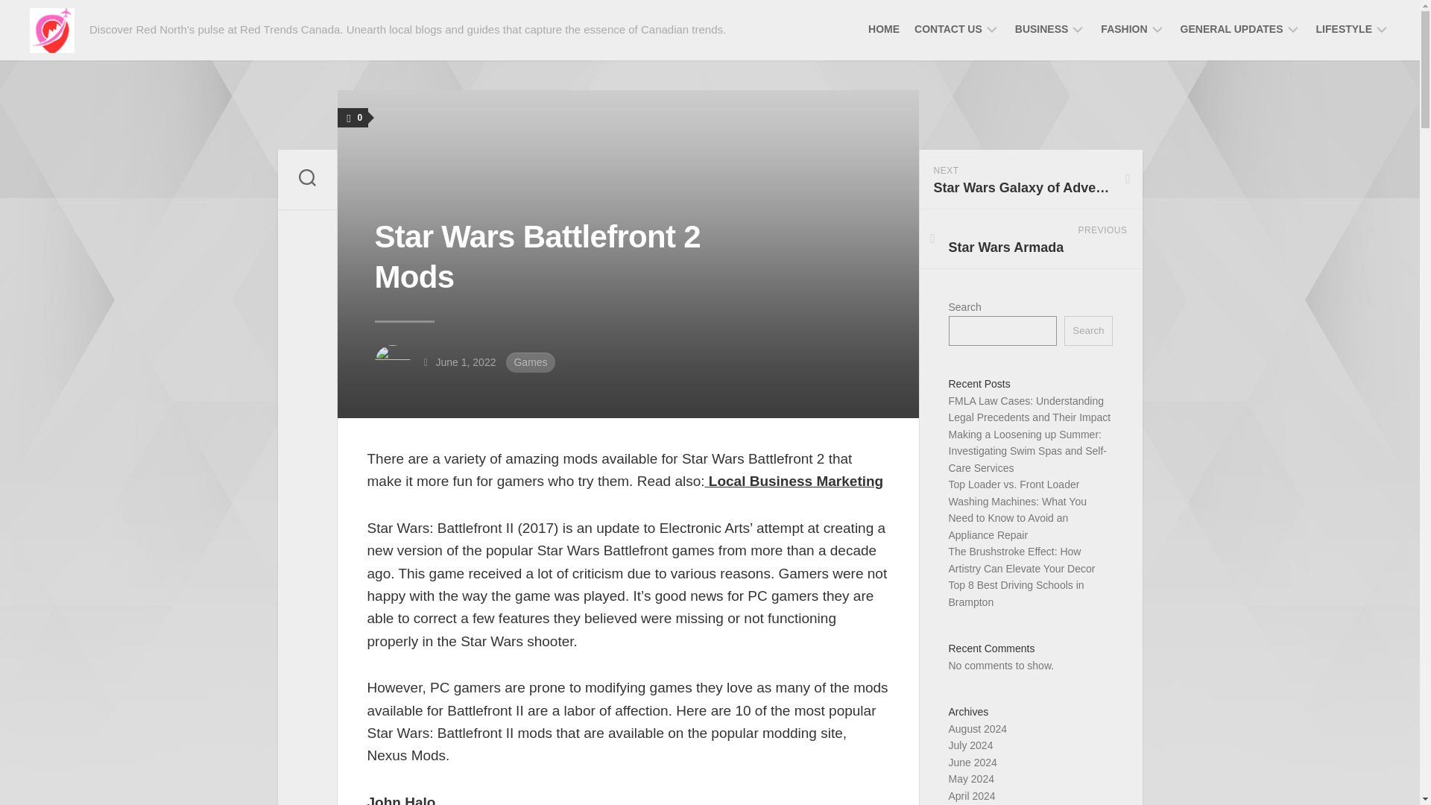 This screenshot has height=805, width=1431. Describe the element at coordinates (531, 362) in the screenshot. I see `Games` at that location.